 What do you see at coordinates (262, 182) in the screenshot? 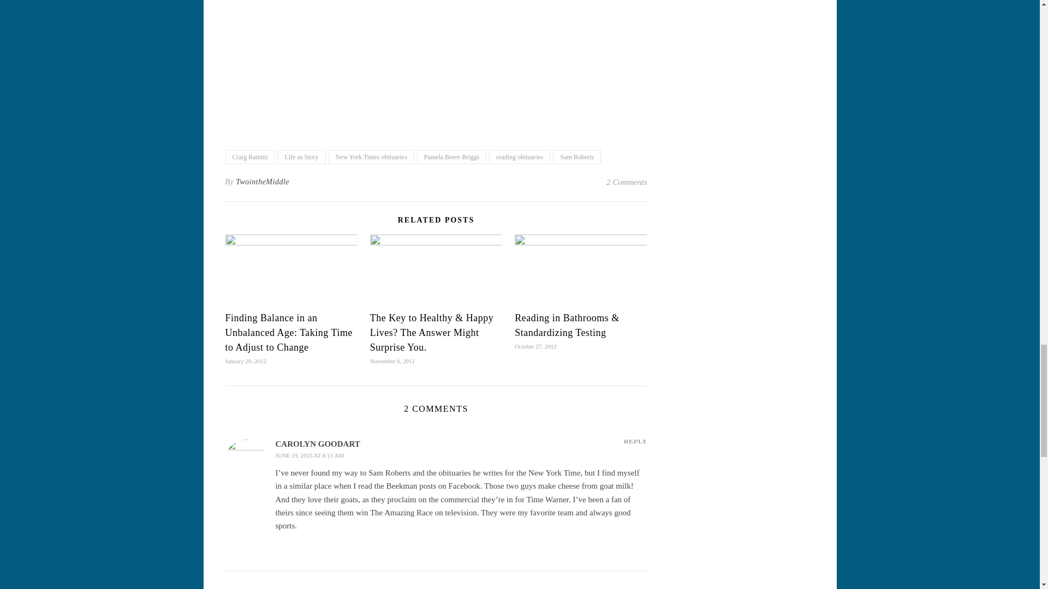
I see `Posts by TwointheMiddle` at bounding box center [262, 182].